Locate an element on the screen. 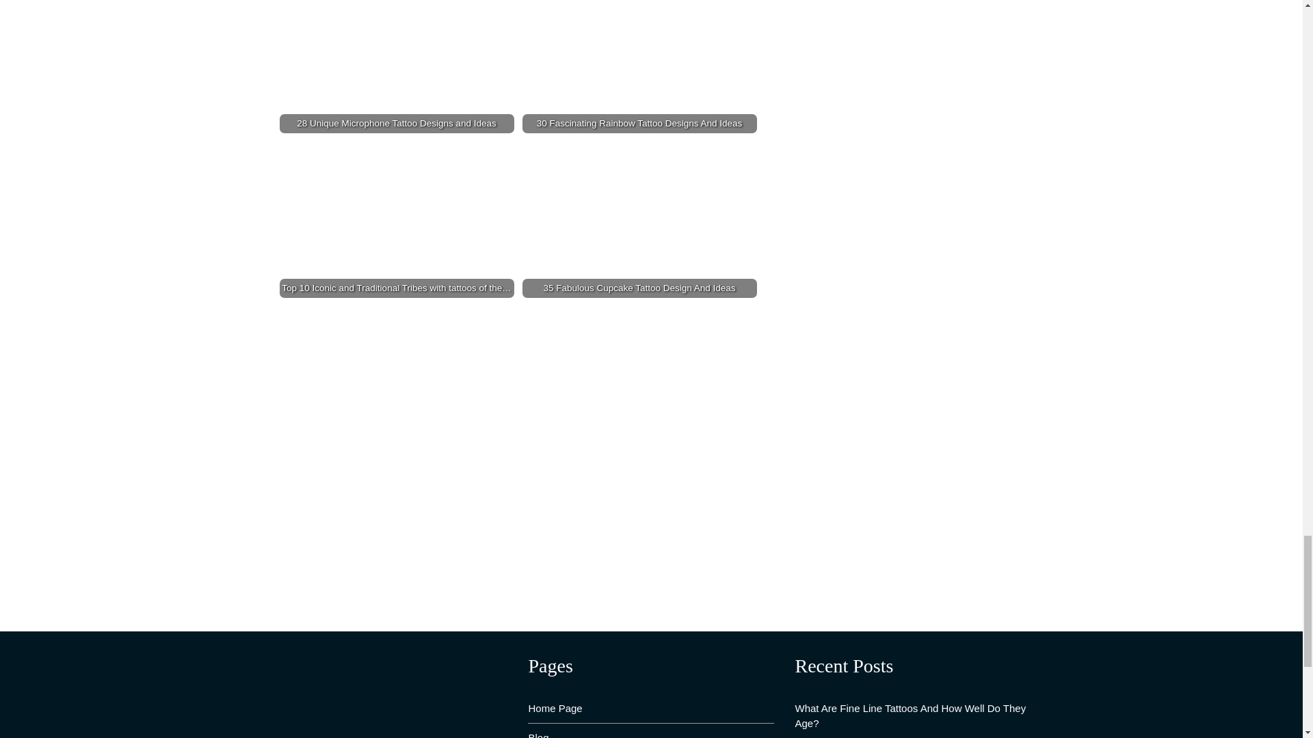  30 Fascinating Rainbow Tattoo Designs And Ideas is located at coordinates (640, 67).